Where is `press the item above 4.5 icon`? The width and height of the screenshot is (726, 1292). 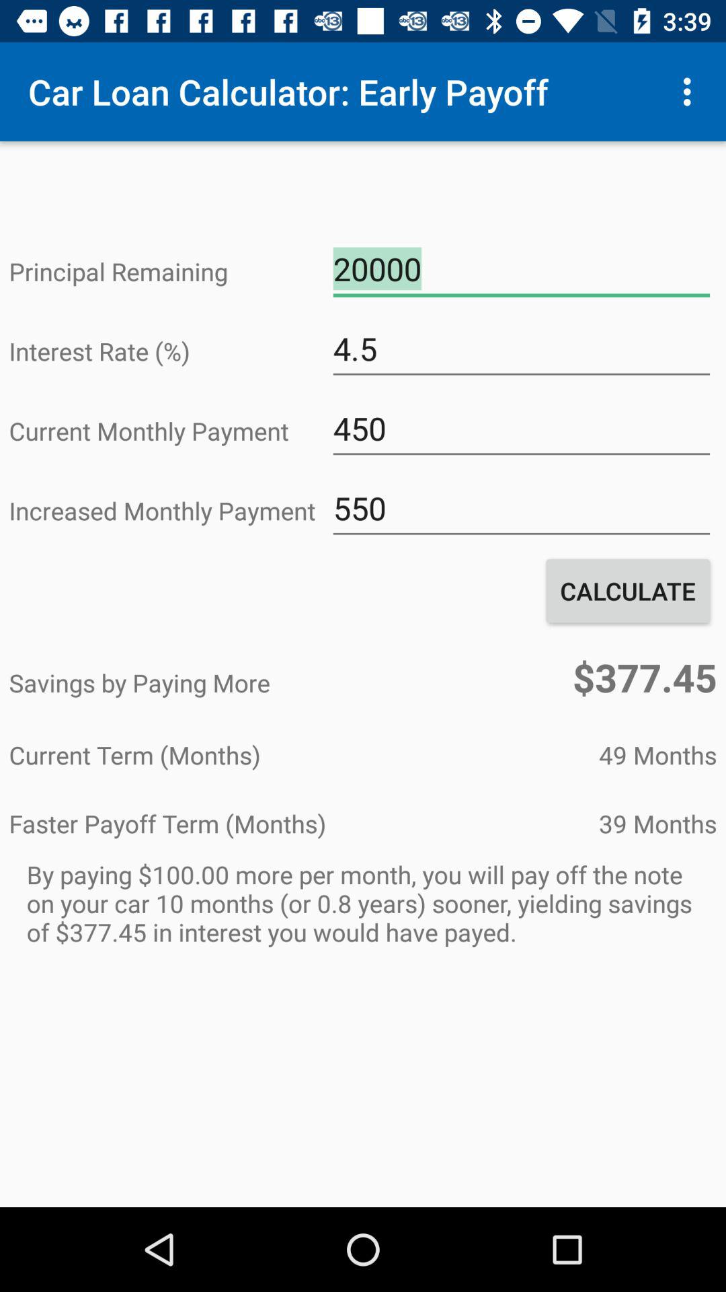
press the item above 4.5 icon is located at coordinates (522, 269).